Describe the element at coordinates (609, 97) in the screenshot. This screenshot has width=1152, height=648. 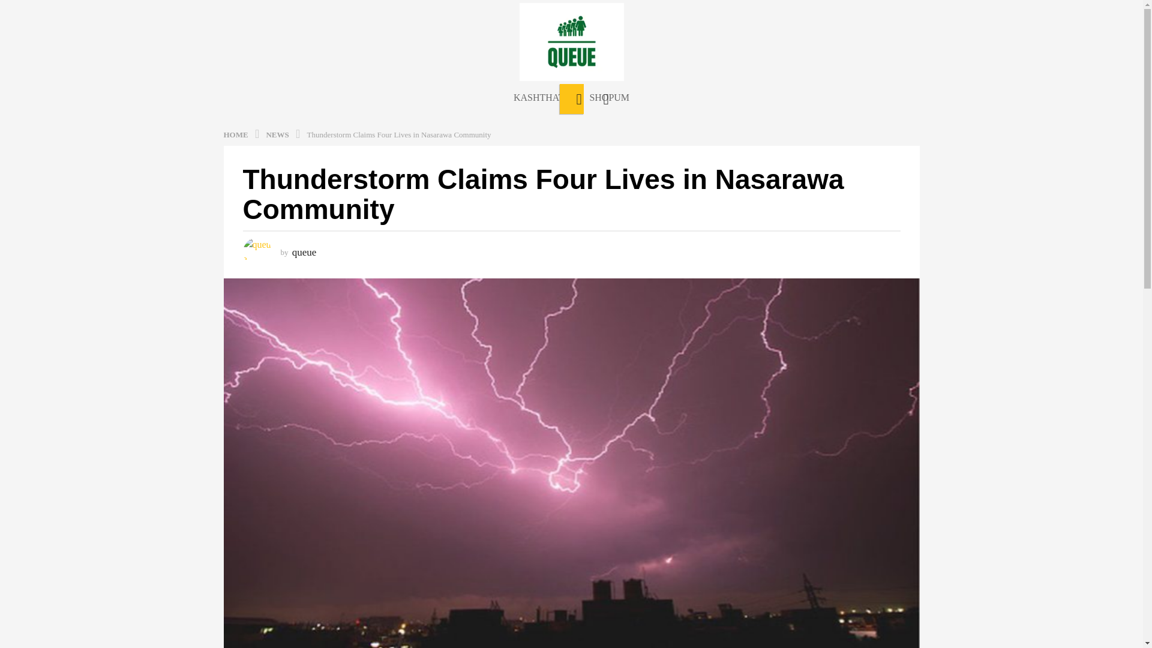
I see `SHOPUM` at that location.